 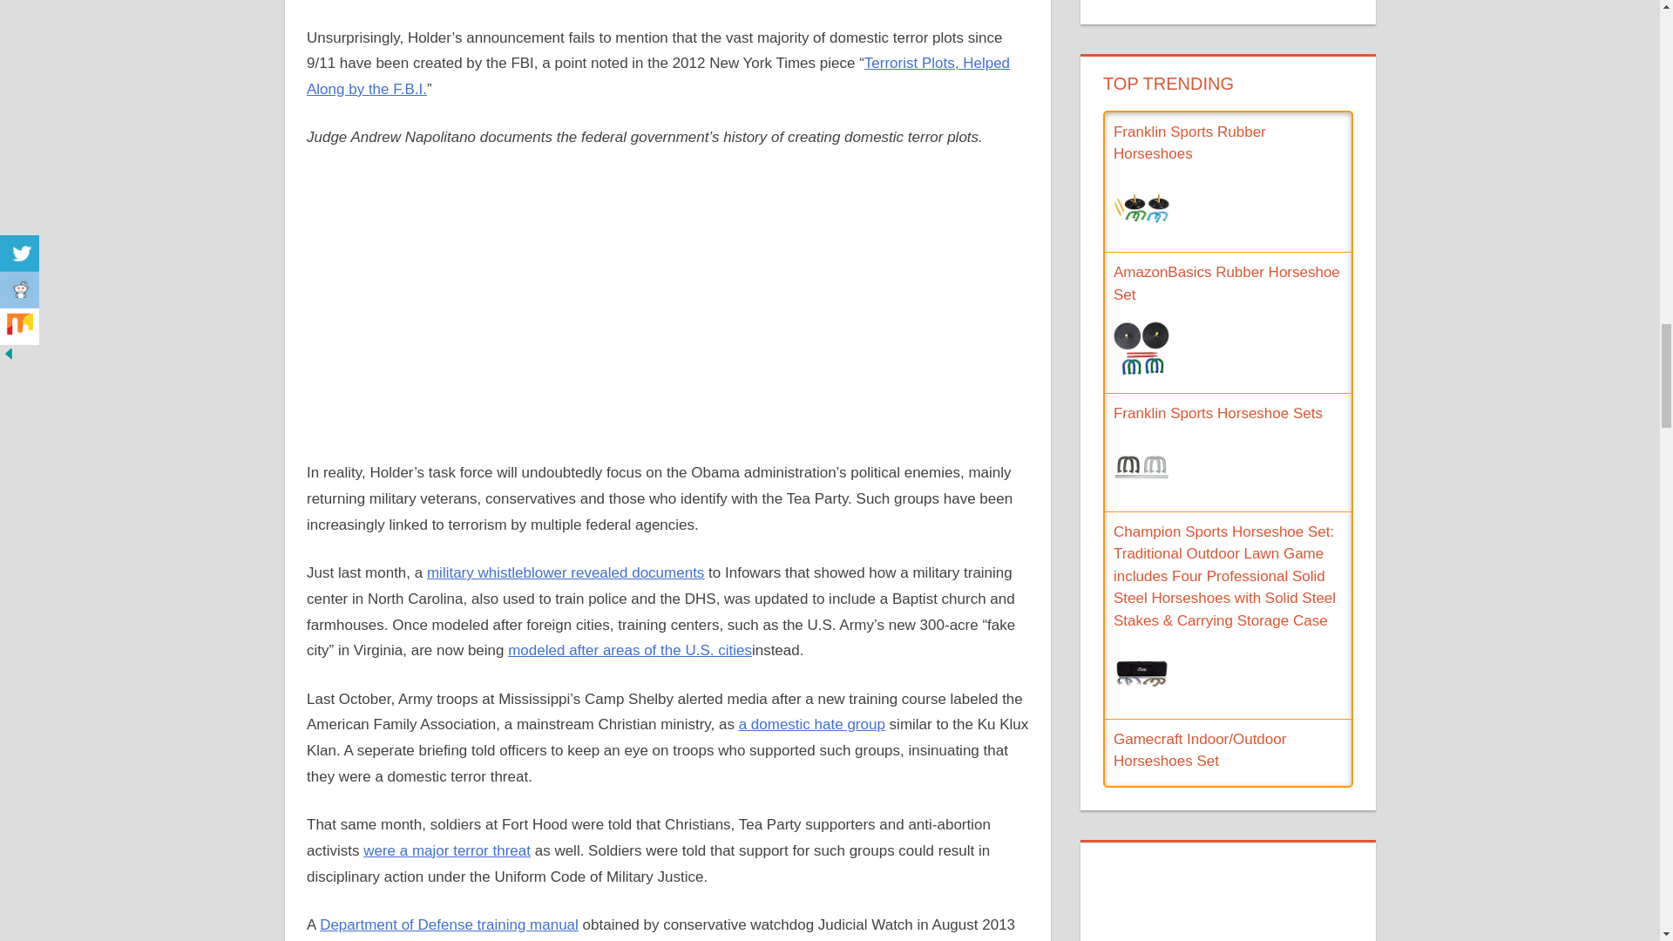 I want to click on Department of Defense training manual, so click(x=449, y=924).